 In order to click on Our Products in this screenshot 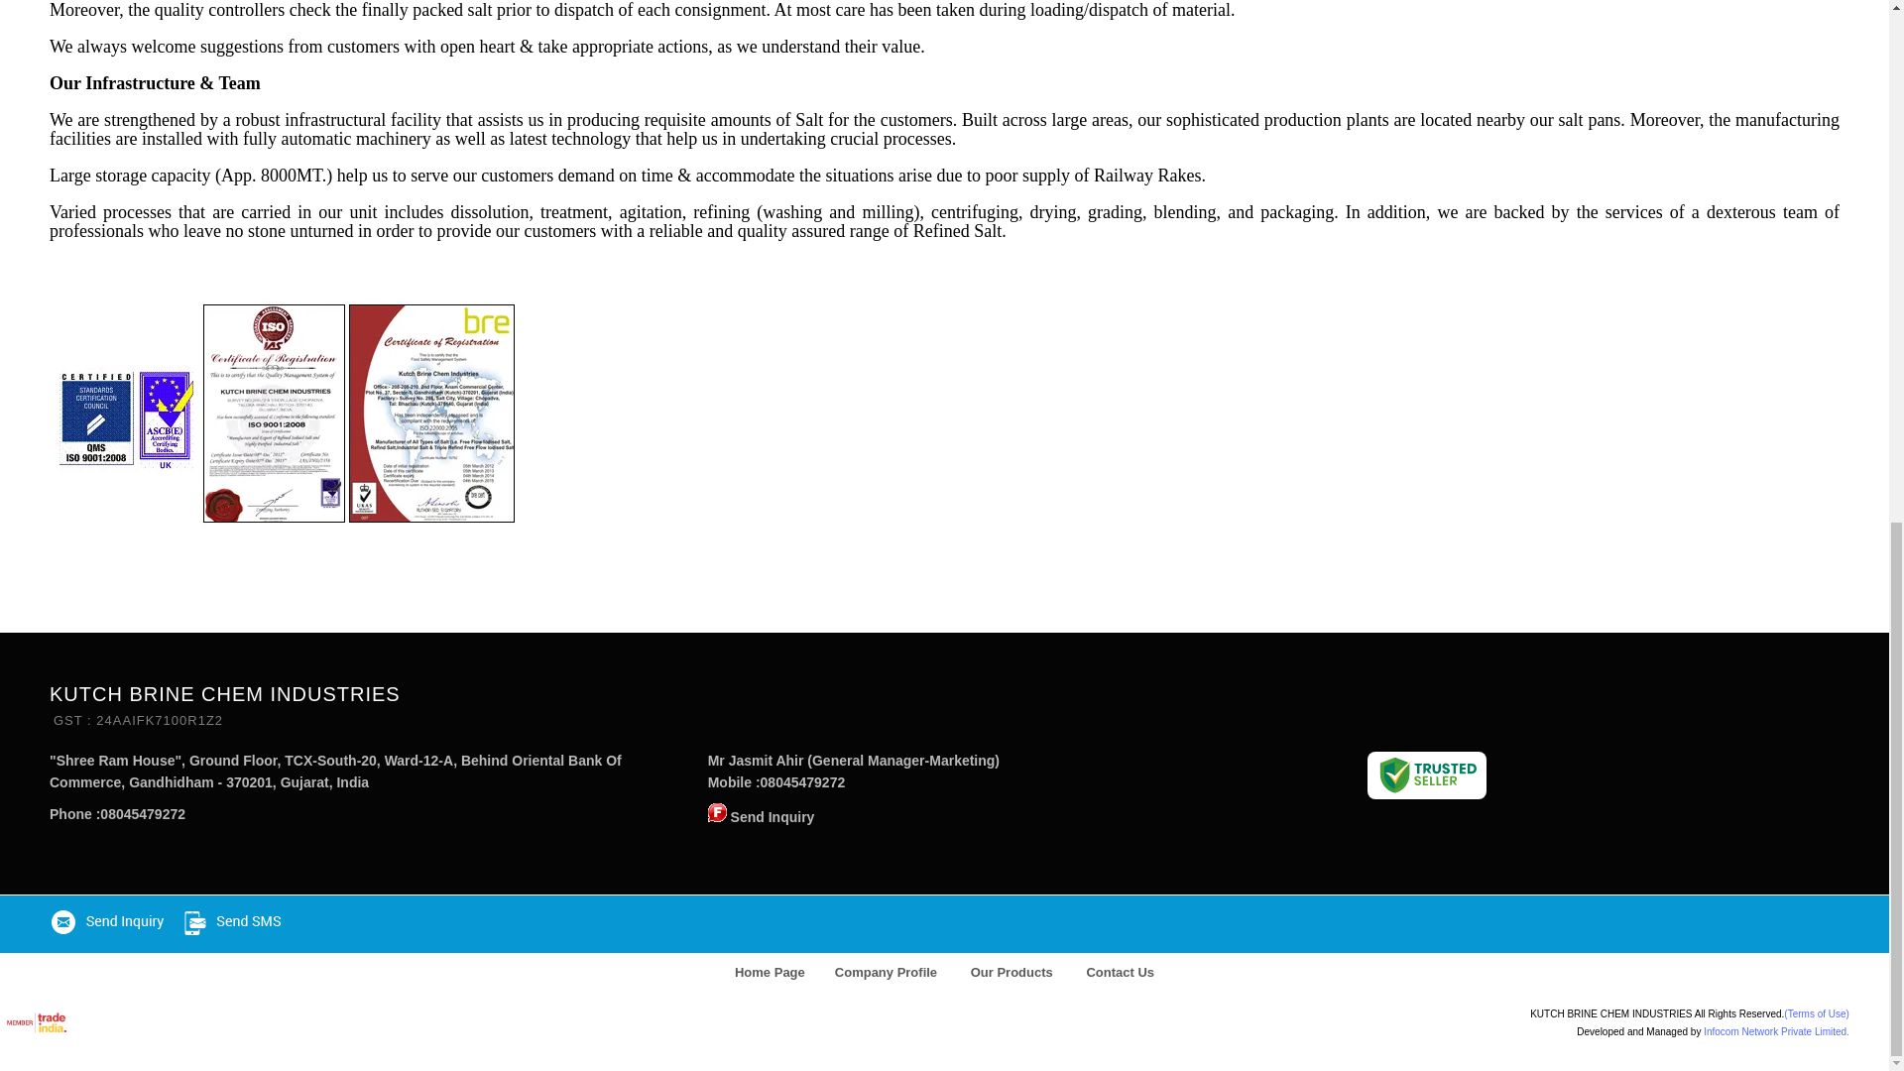, I will do `click(1011, 972)`.